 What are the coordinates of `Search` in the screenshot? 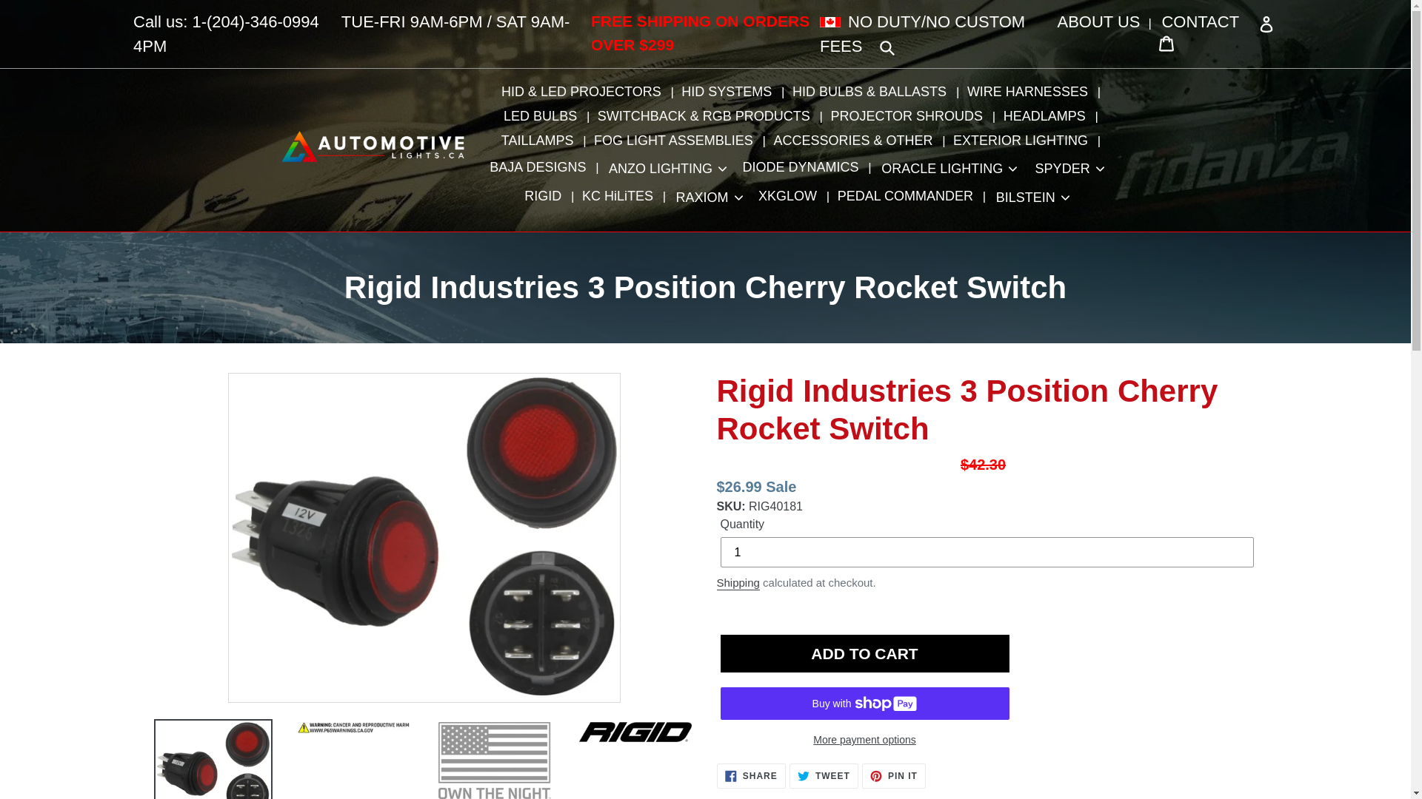 It's located at (887, 46).